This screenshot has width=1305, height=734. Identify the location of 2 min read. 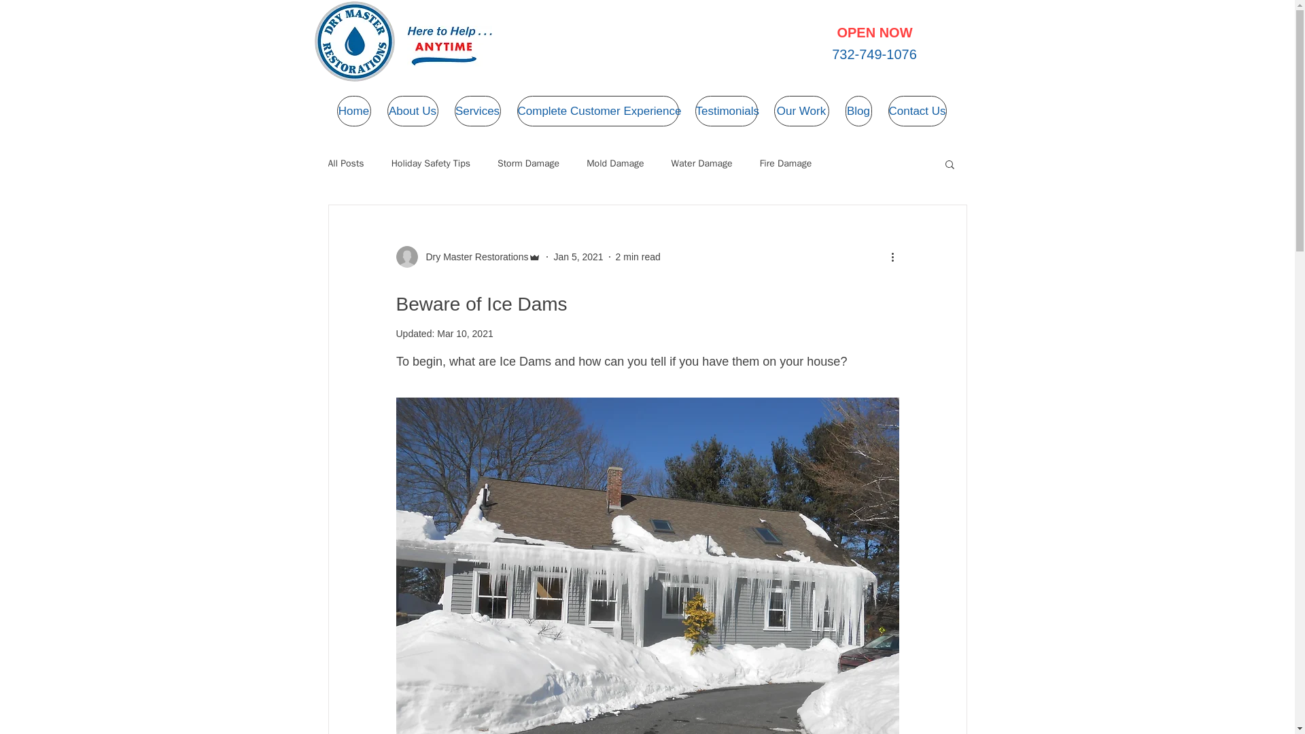
(638, 257).